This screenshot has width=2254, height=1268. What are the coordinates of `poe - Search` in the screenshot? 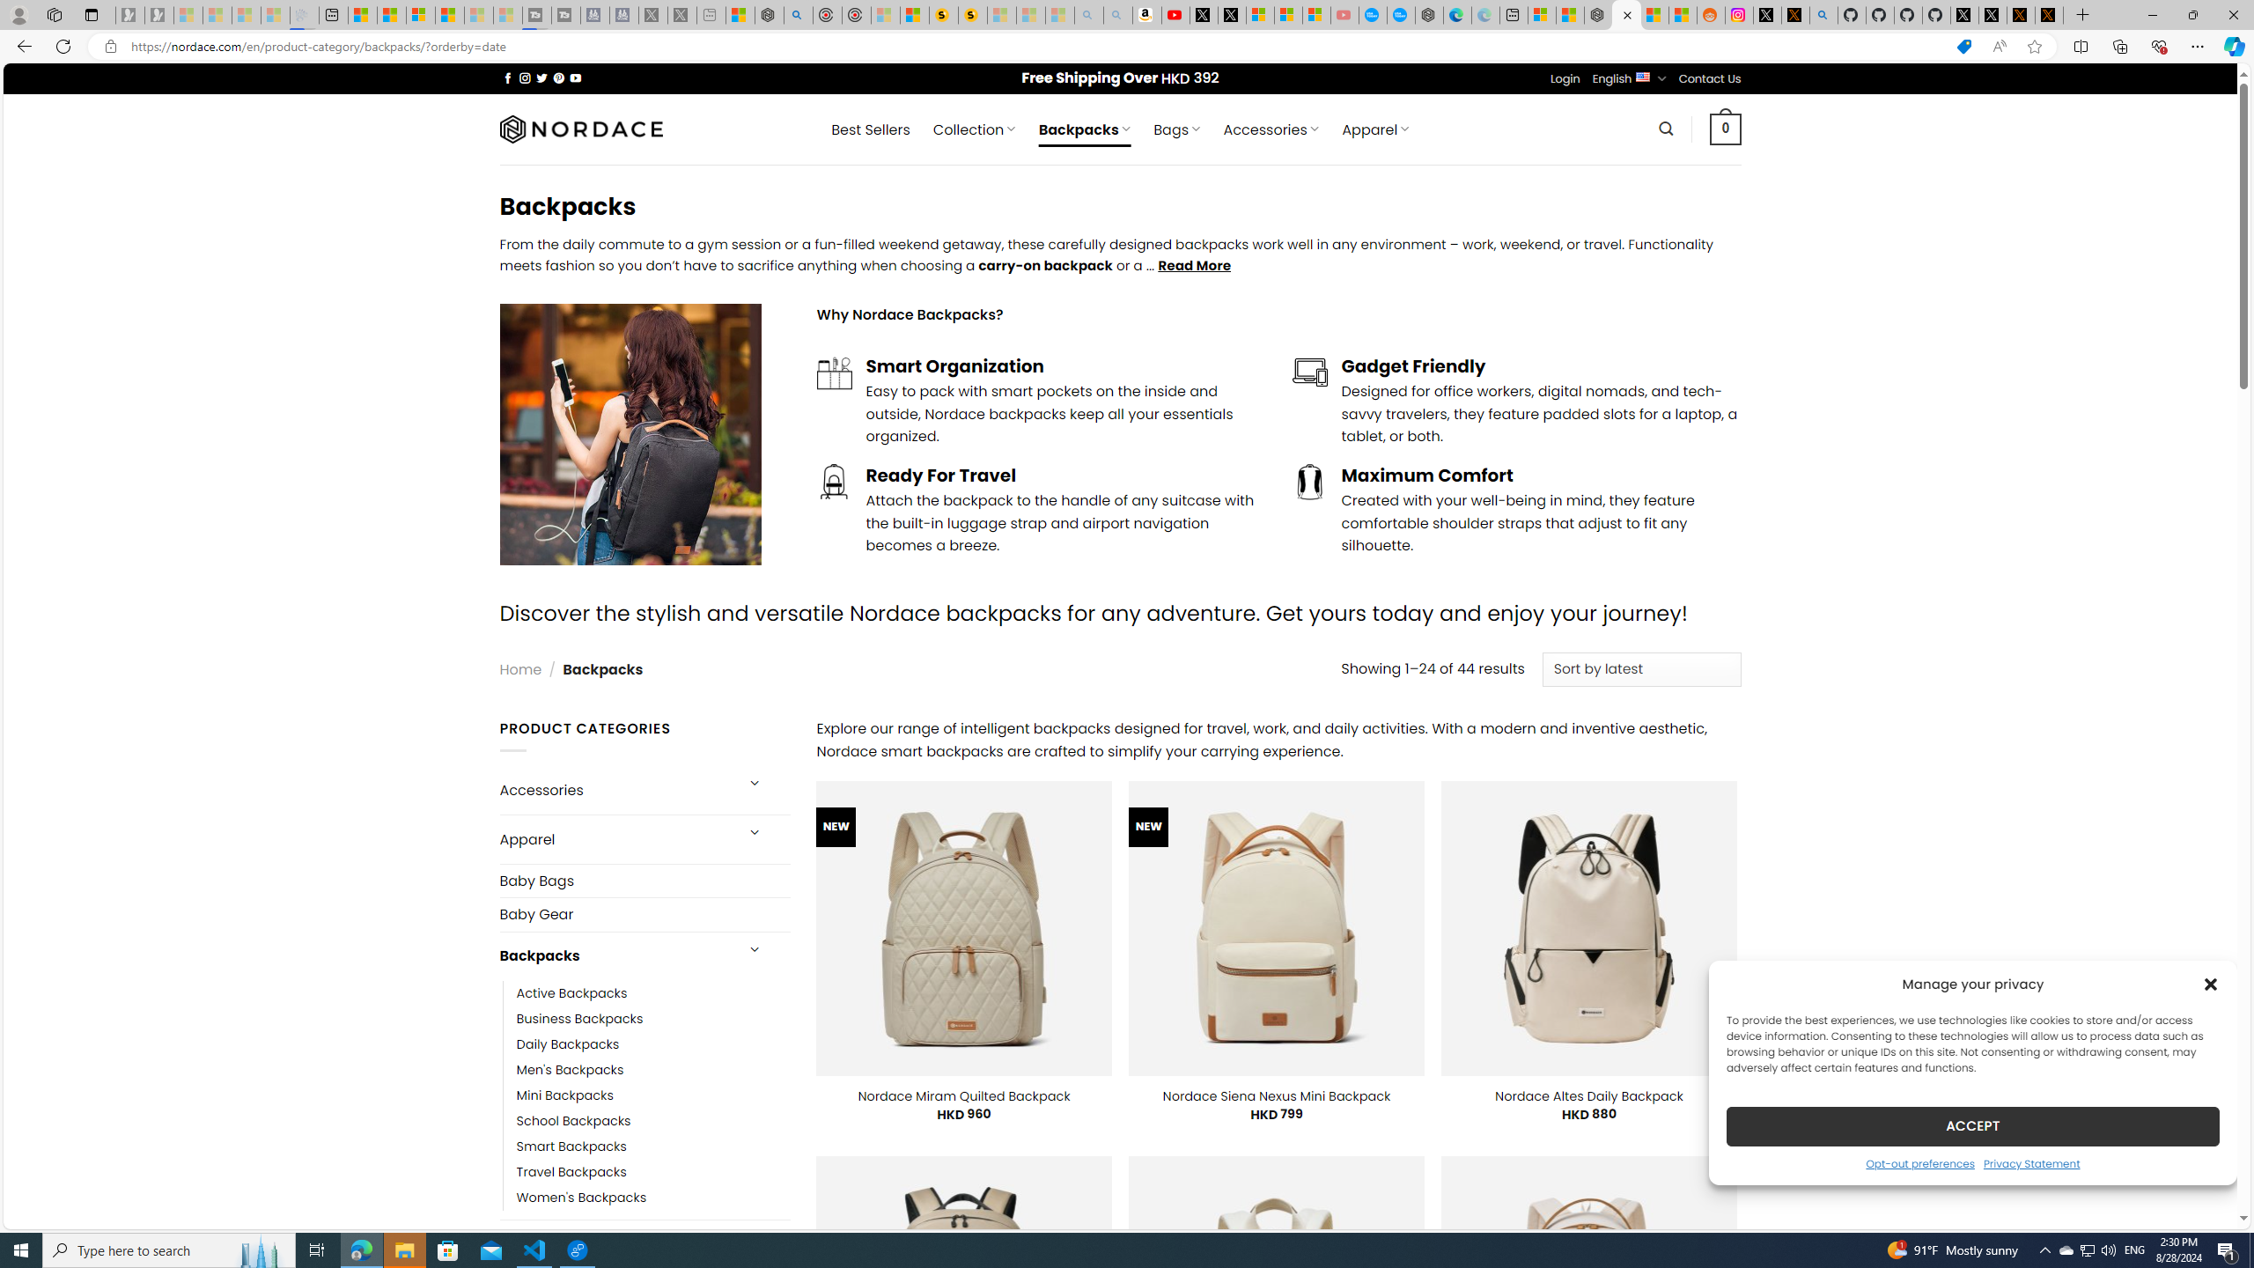 It's located at (799, 15).